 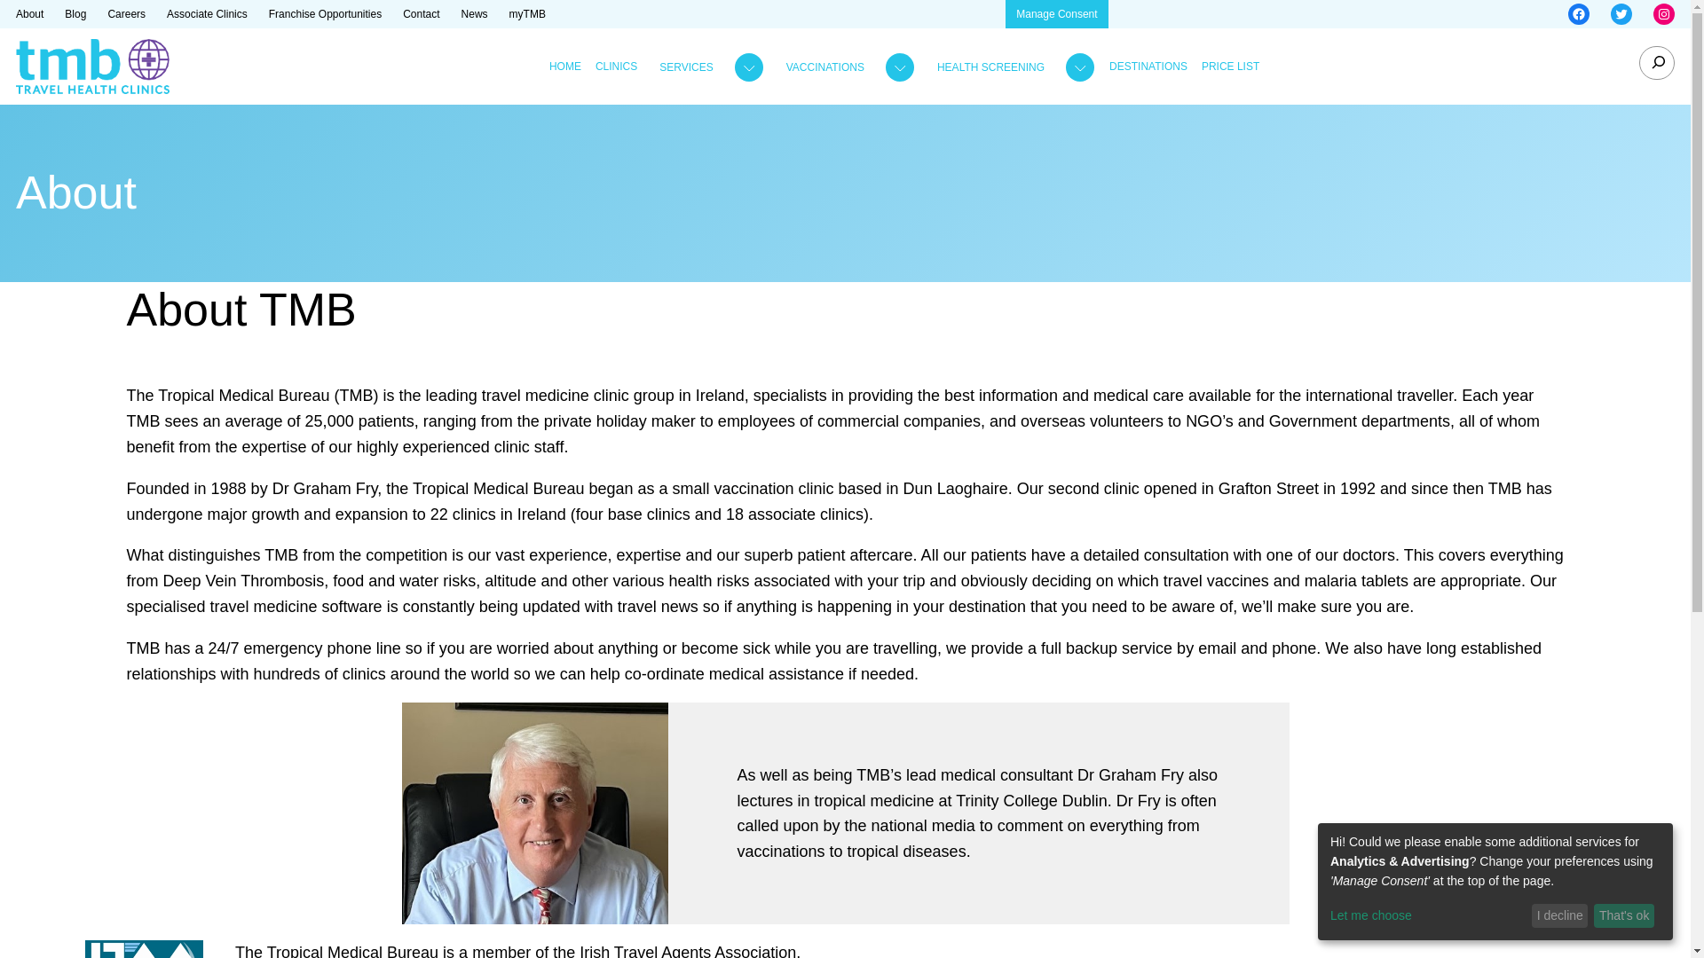 I want to click on VACCINATIONS, so click(x=824, y=67).